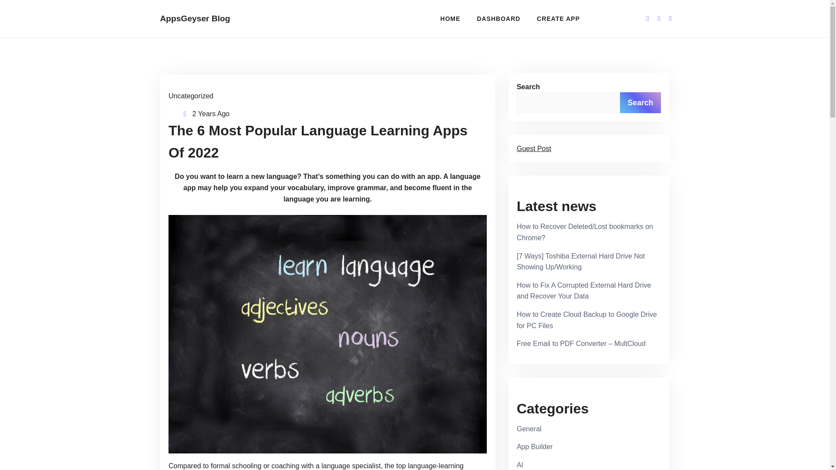 The width and height of the screenshot is (836, 470). What do you see at coordinates (640, 103) in the screenshot?
I see `Search` at bounding box center [640, 103].